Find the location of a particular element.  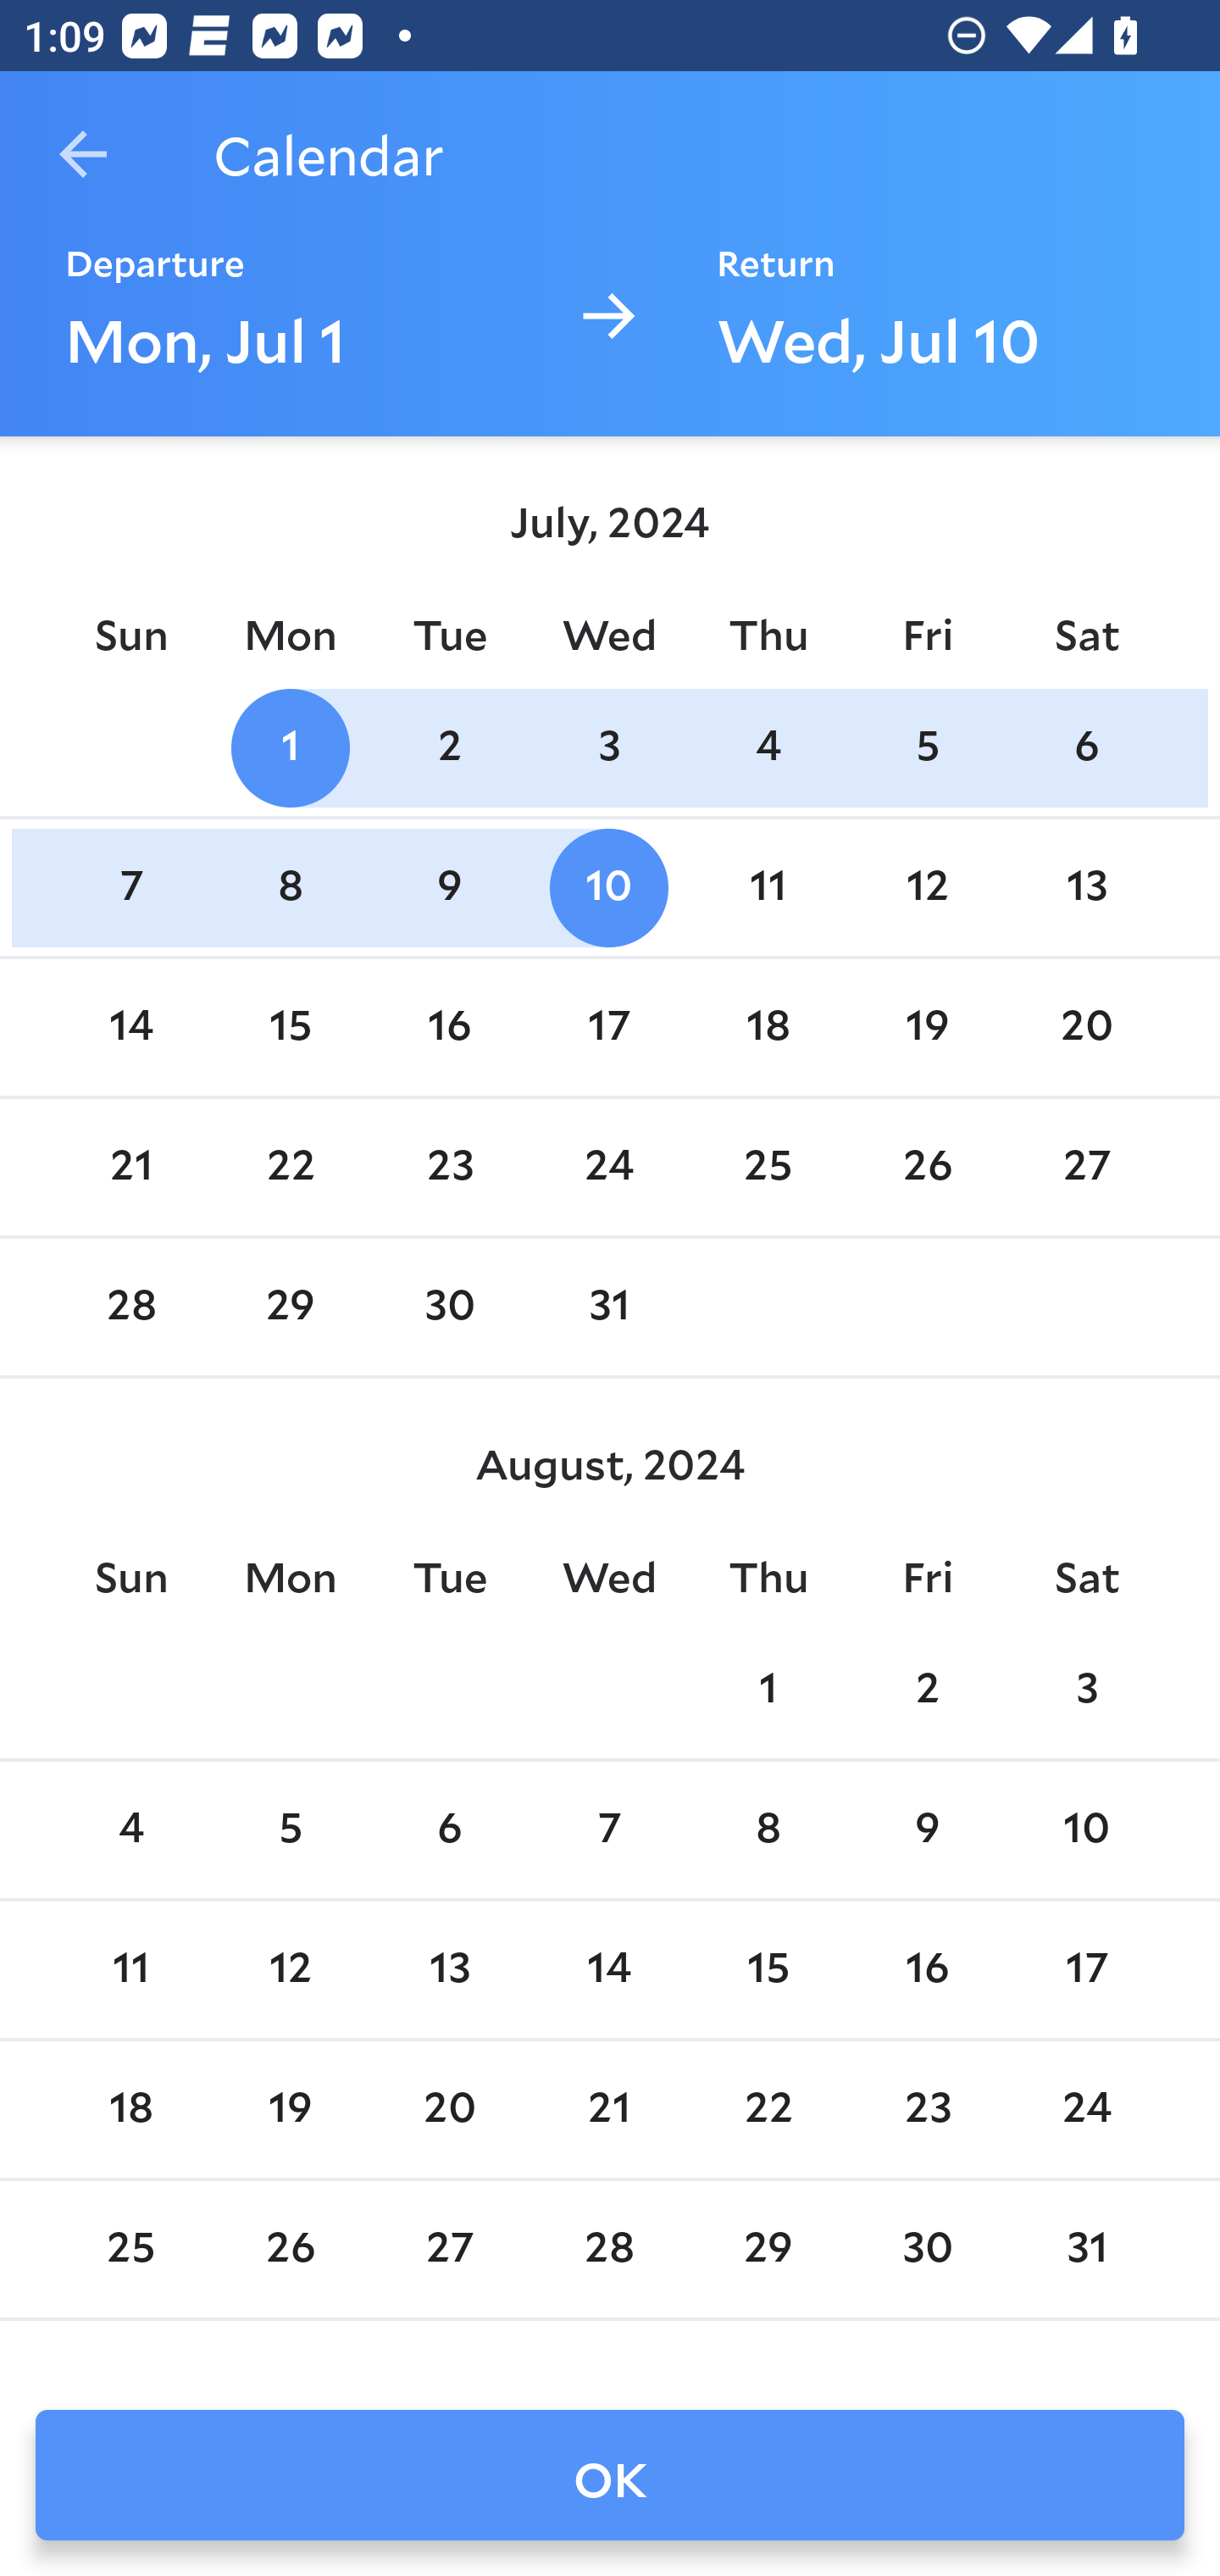

12 is located at coordinates (291, 1970).